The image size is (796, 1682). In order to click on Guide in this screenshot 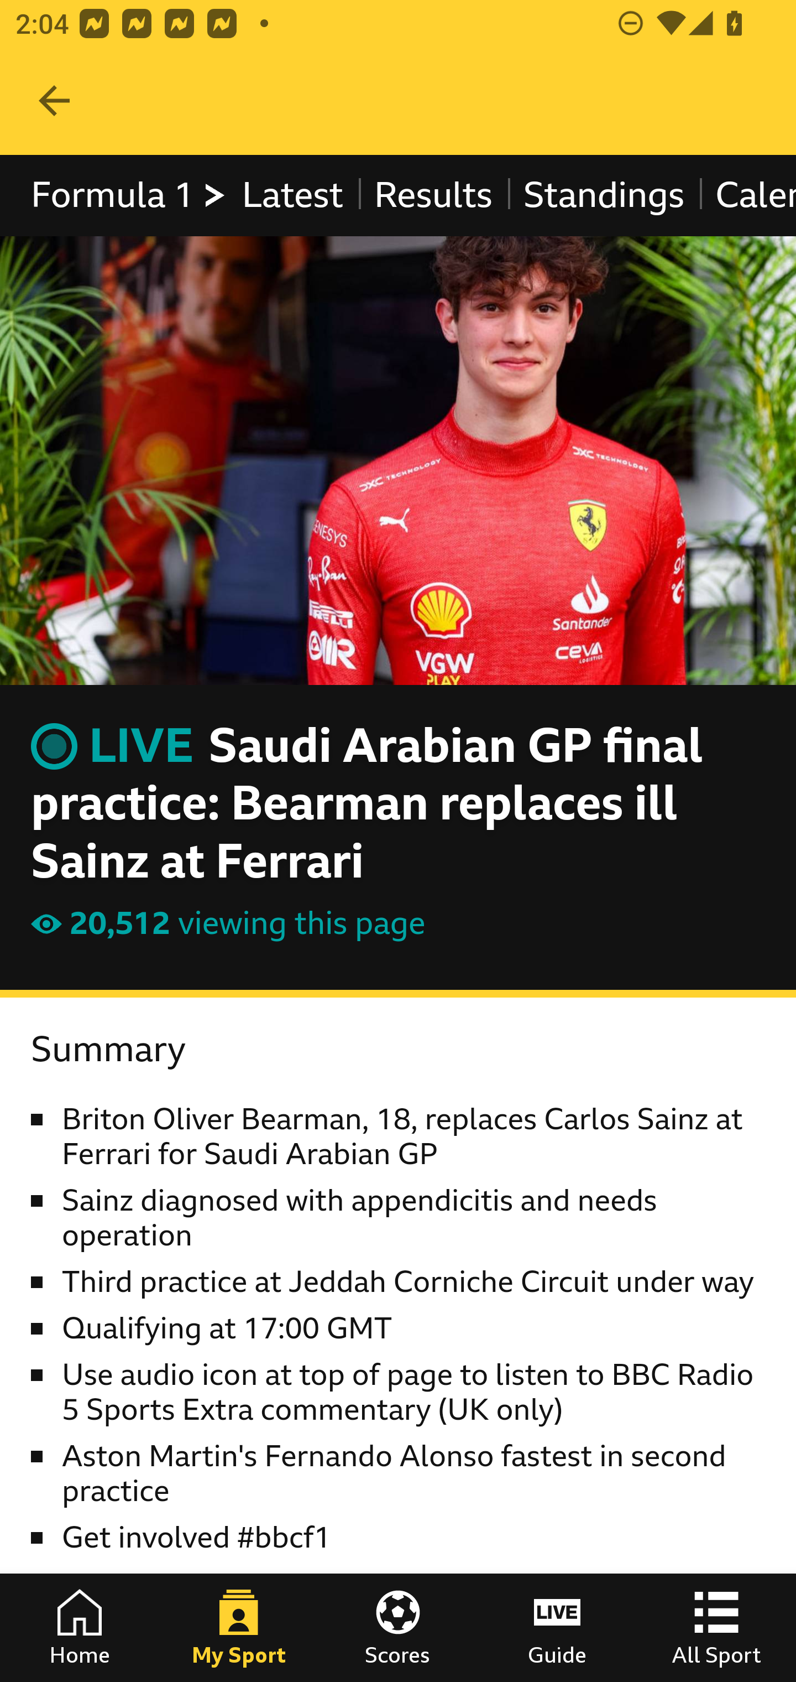, I will do `click(557, 1628)`.